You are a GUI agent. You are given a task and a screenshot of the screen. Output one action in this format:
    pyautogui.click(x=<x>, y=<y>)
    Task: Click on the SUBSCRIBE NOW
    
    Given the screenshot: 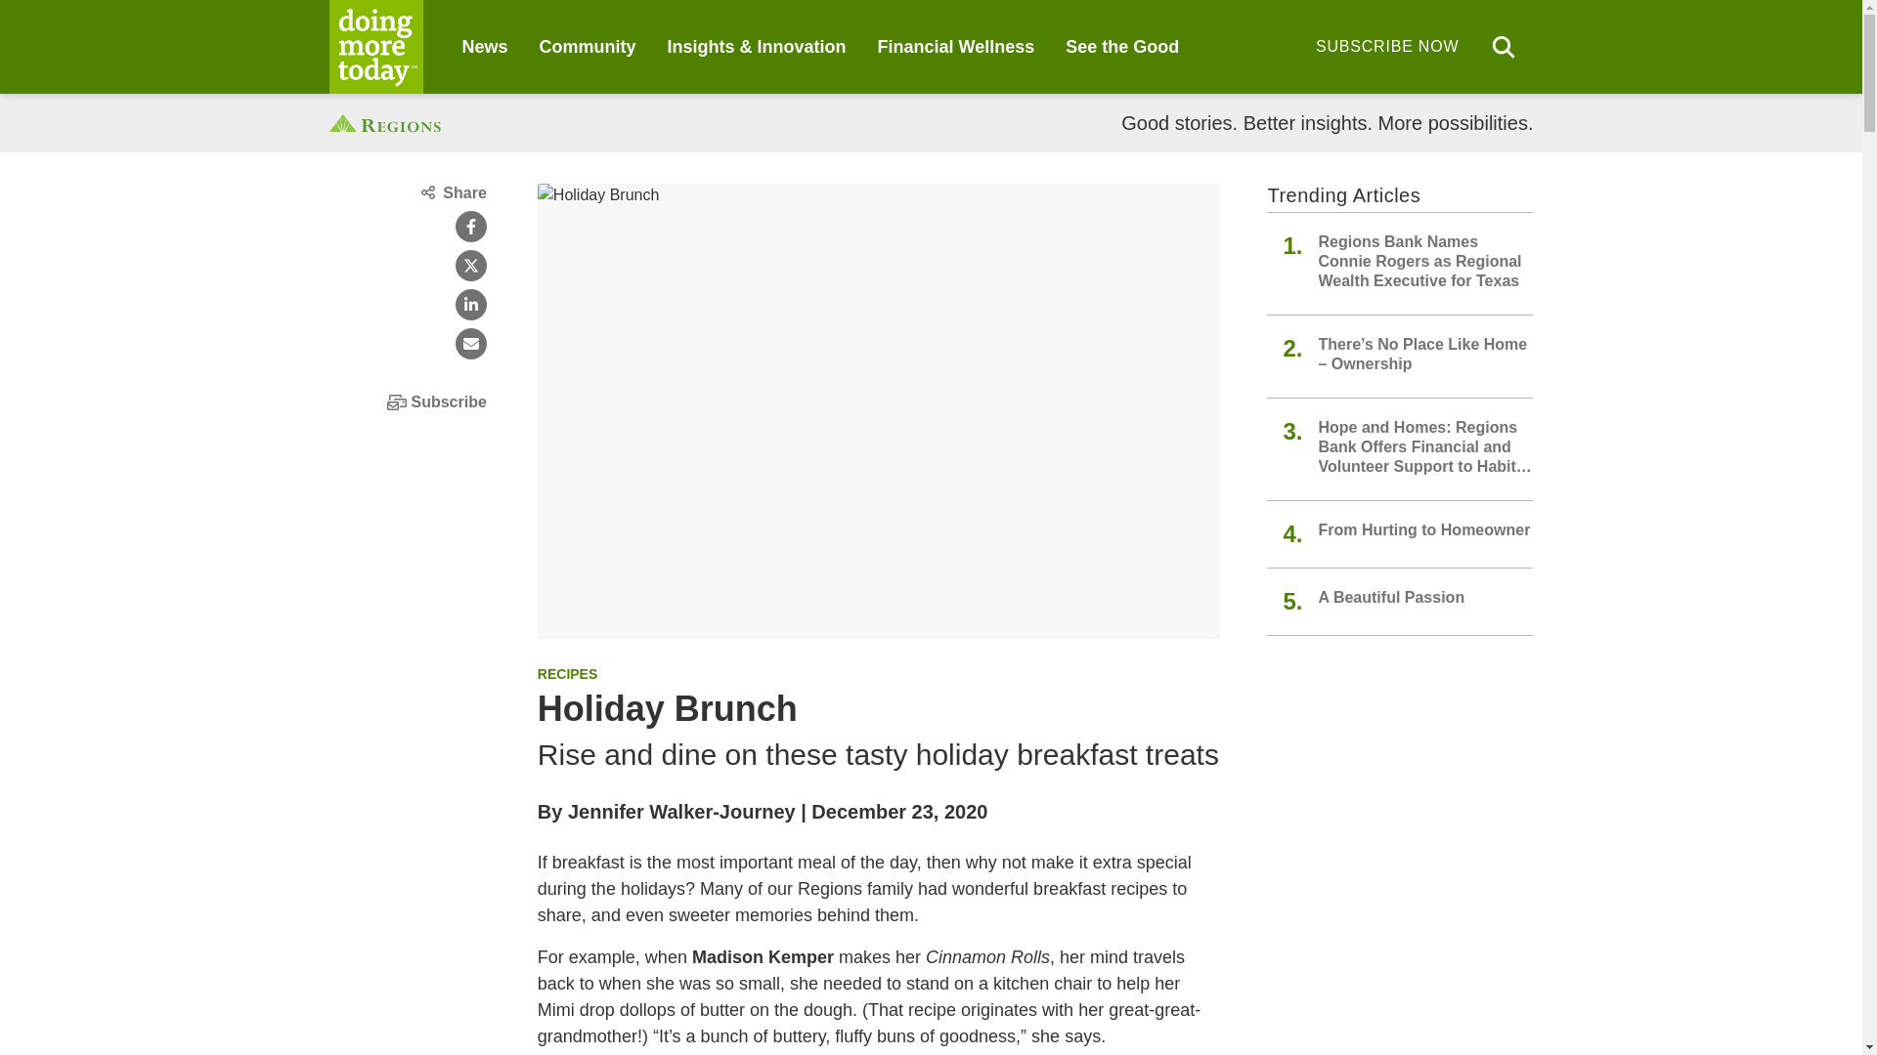 What is the action you would take?
    pyautogui.click(x=1386, y=47)
    